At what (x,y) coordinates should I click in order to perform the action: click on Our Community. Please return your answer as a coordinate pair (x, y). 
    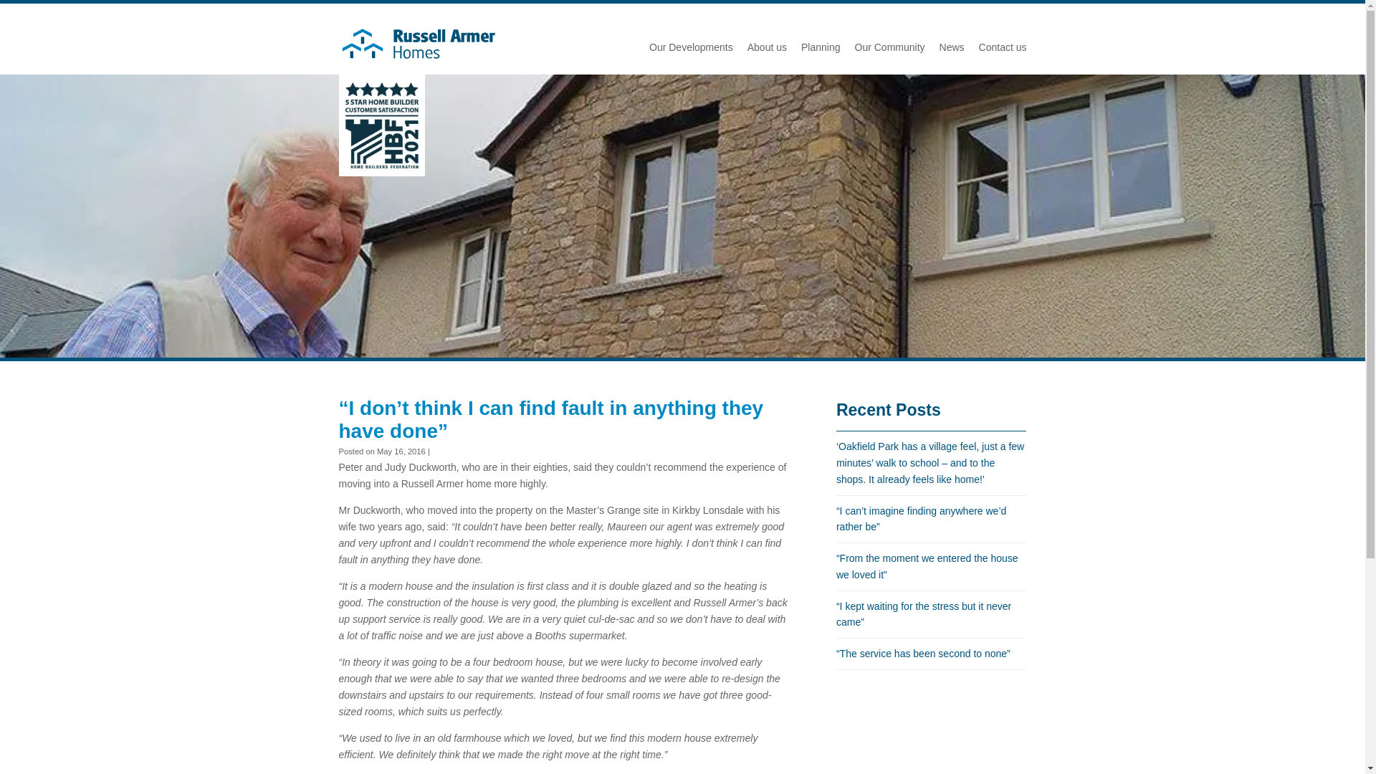
    Looking at the image, I should click on (889, 47).